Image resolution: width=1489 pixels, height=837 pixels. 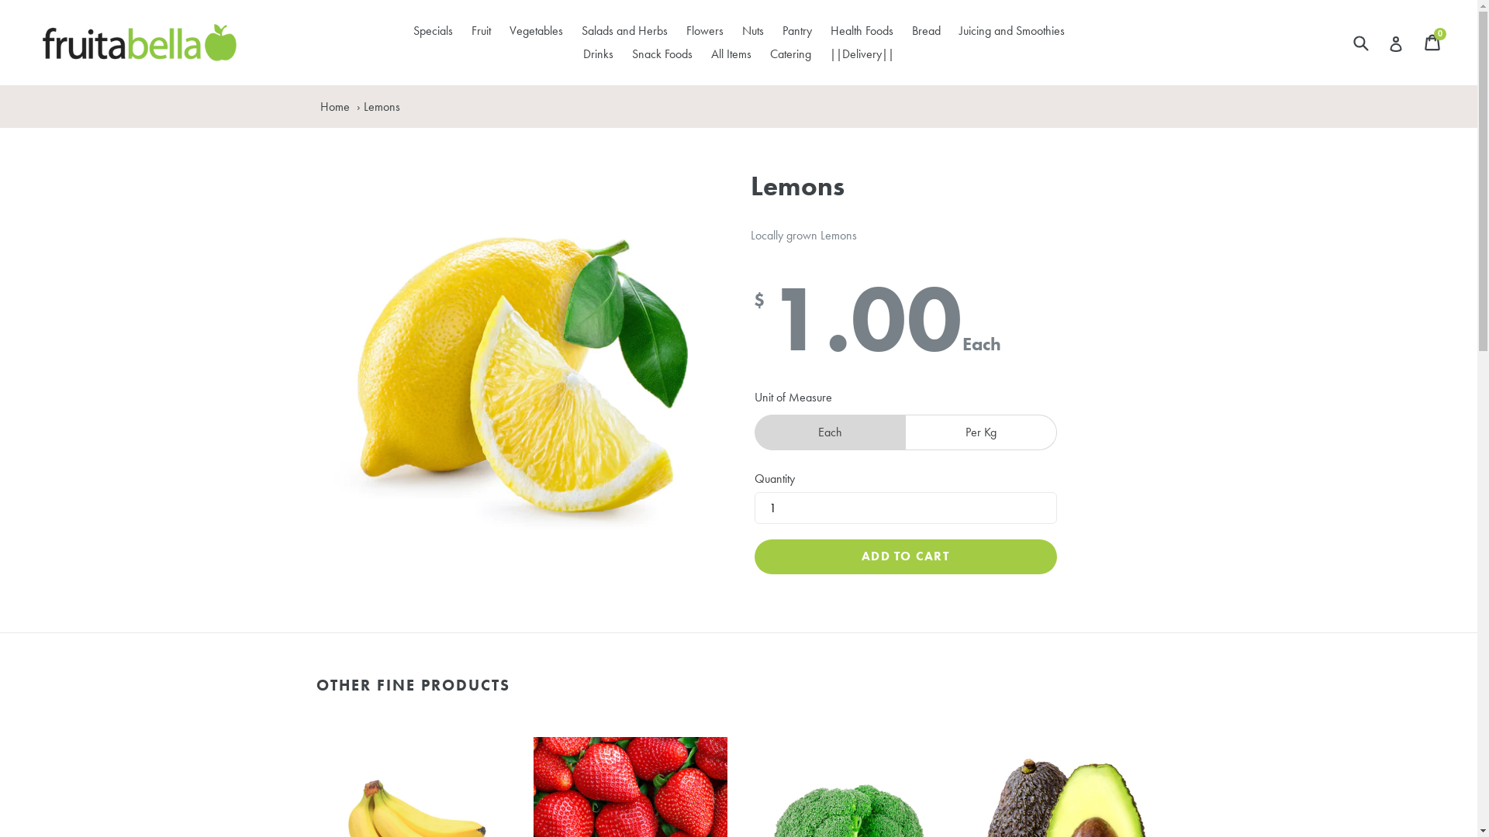 What do you see at coordinates (433, 31) in the screenshot?
I see `Specials` at bounding box center [433, 31].